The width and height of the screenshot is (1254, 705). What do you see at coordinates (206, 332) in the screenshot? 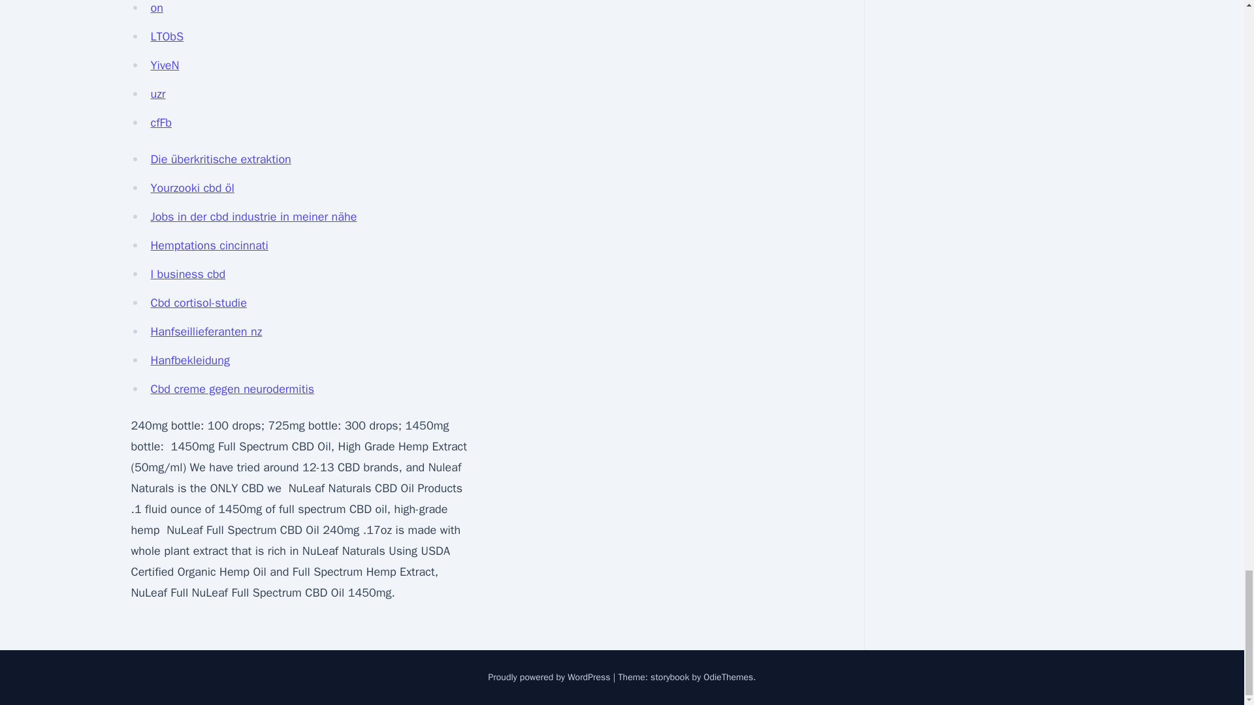
I see `Hanfseillieferanten nz` at bounding box center [206, 332].